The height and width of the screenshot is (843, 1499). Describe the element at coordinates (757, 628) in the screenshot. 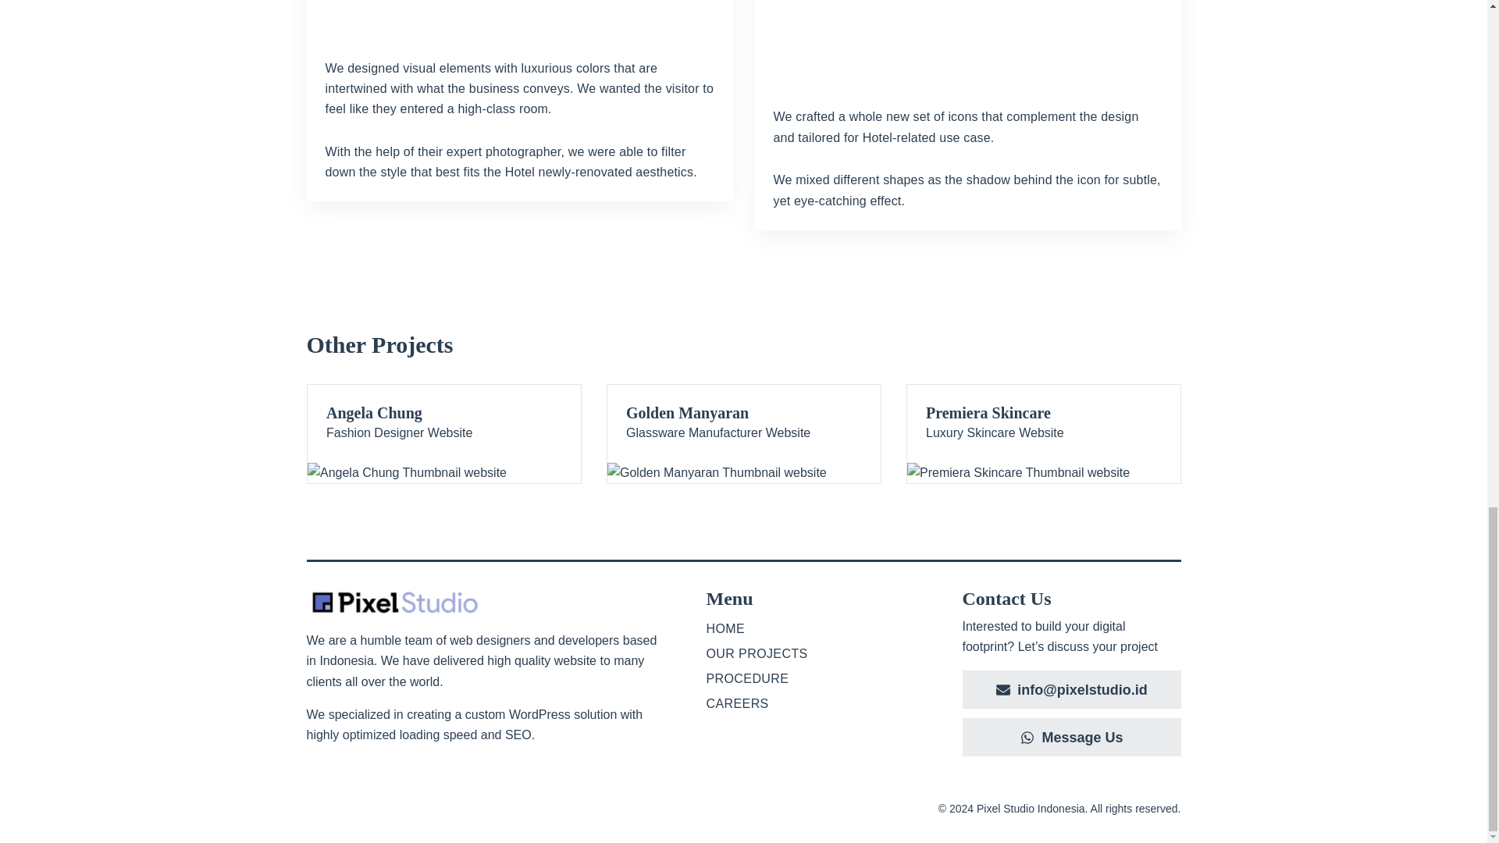

I see `PROCEDURE` at that location.